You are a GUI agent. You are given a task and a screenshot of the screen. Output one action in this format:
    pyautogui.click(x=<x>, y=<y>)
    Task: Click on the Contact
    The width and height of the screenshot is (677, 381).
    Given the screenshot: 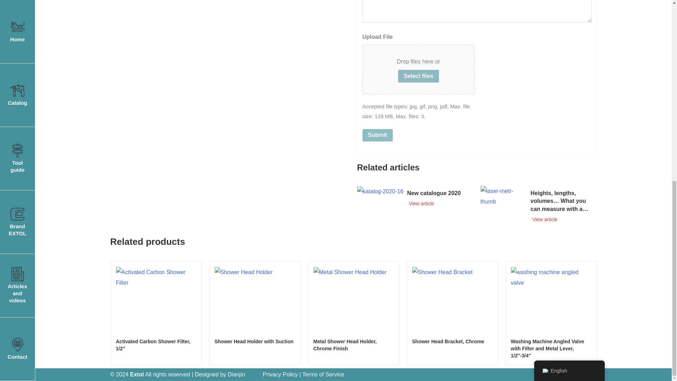 What is the action you would take?
    pyautogui.click(x=18, y=18)
    